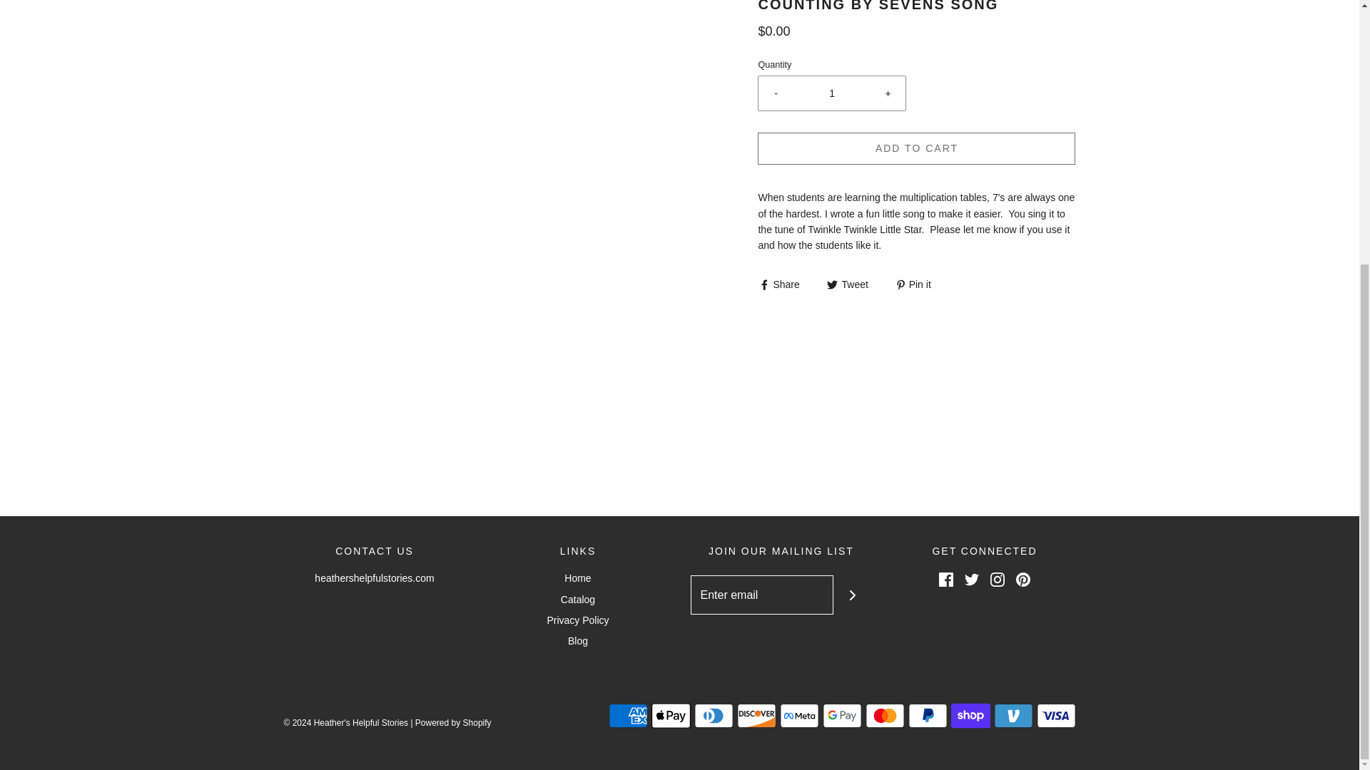 The image size is (1370, 770). I want to click on American Express, so click(627, 715).